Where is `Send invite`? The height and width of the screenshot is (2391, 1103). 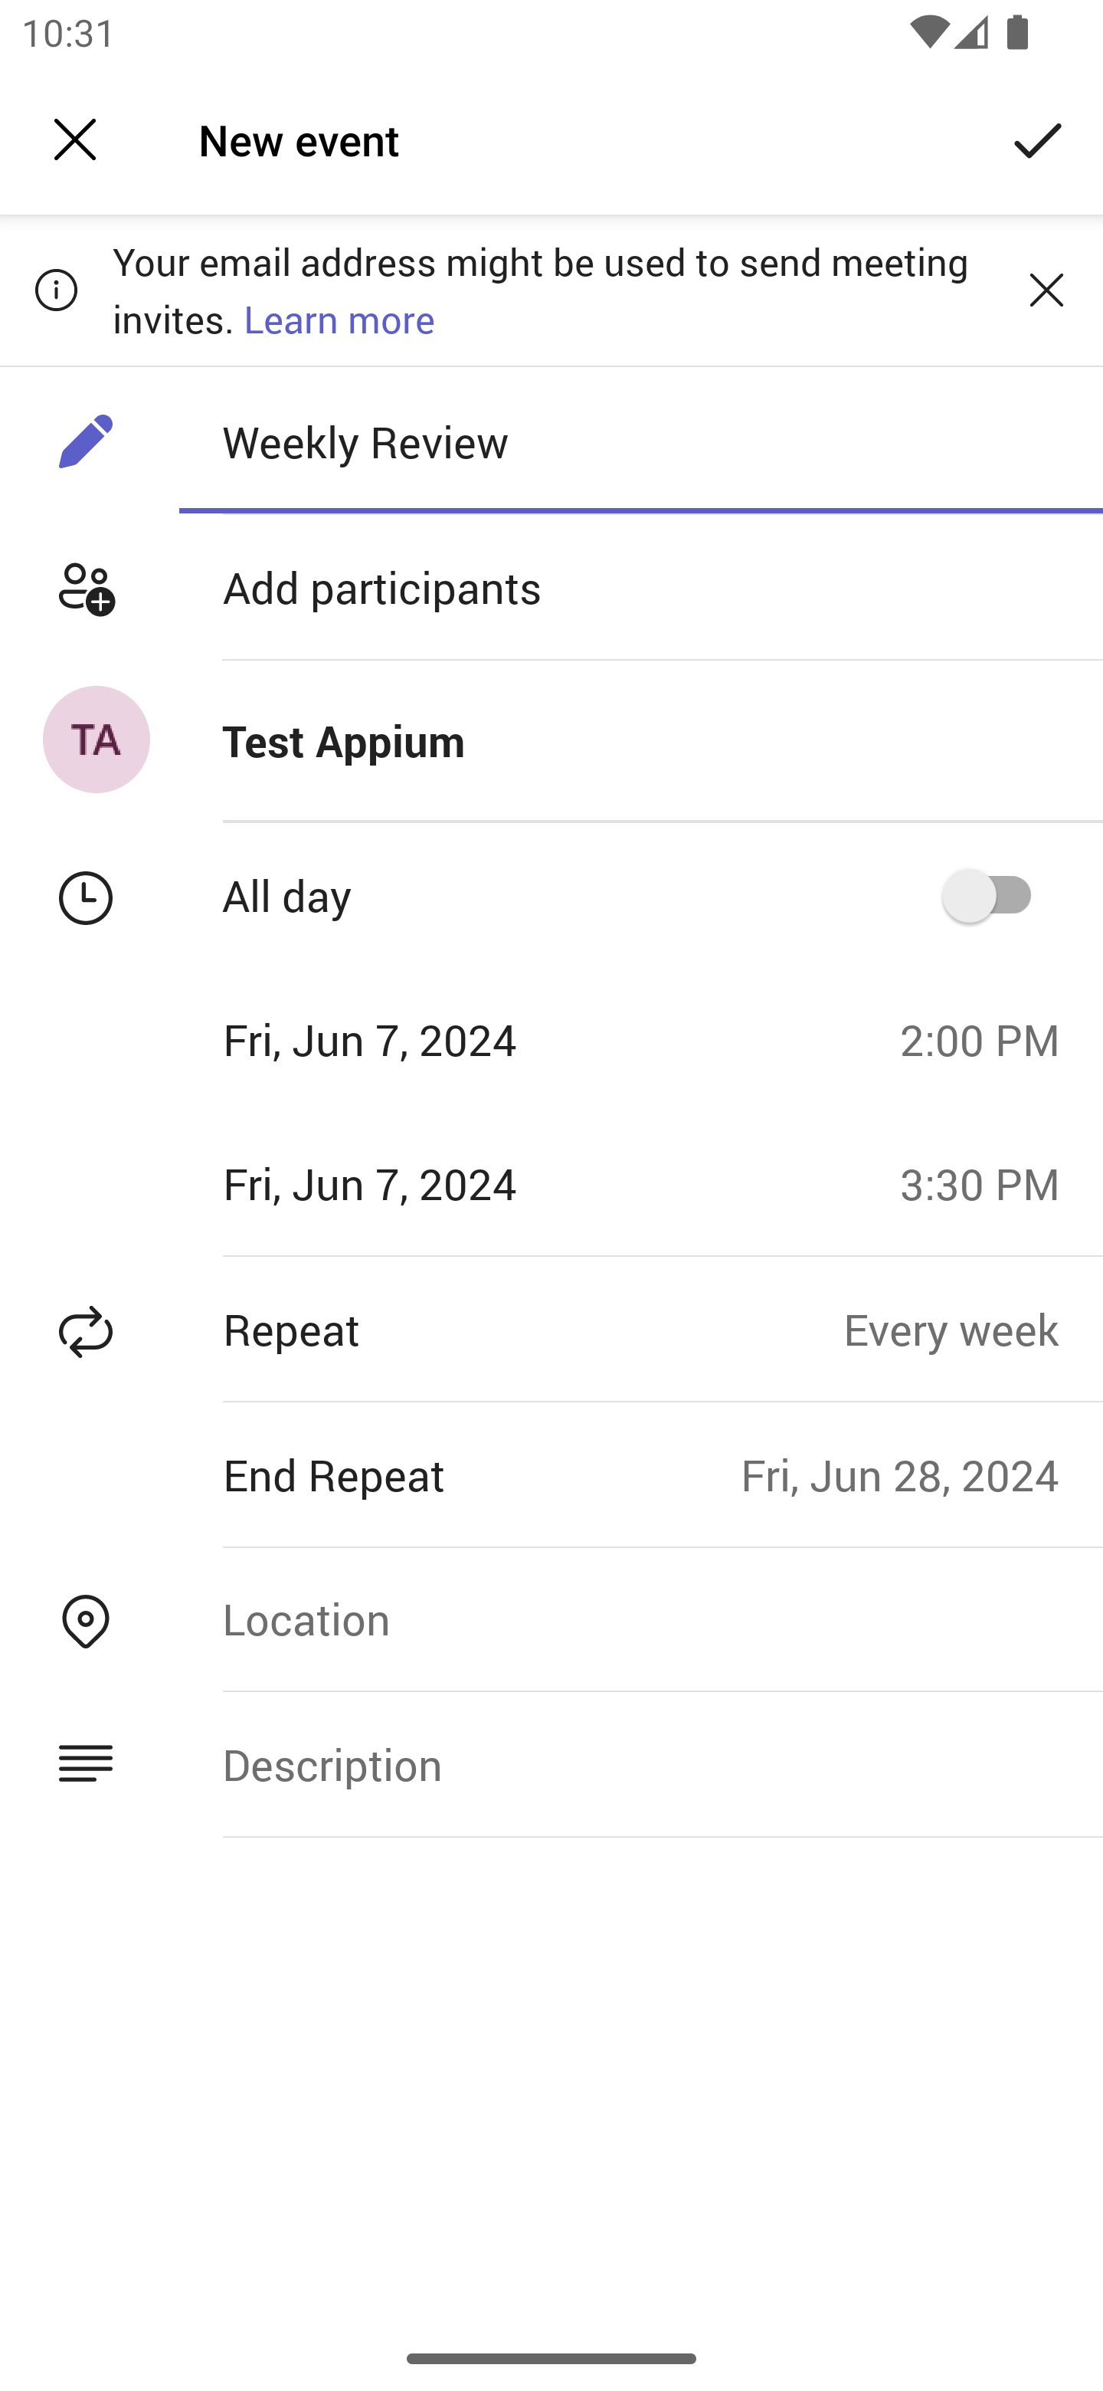
Send invite is located at coordinates (1039, 138).